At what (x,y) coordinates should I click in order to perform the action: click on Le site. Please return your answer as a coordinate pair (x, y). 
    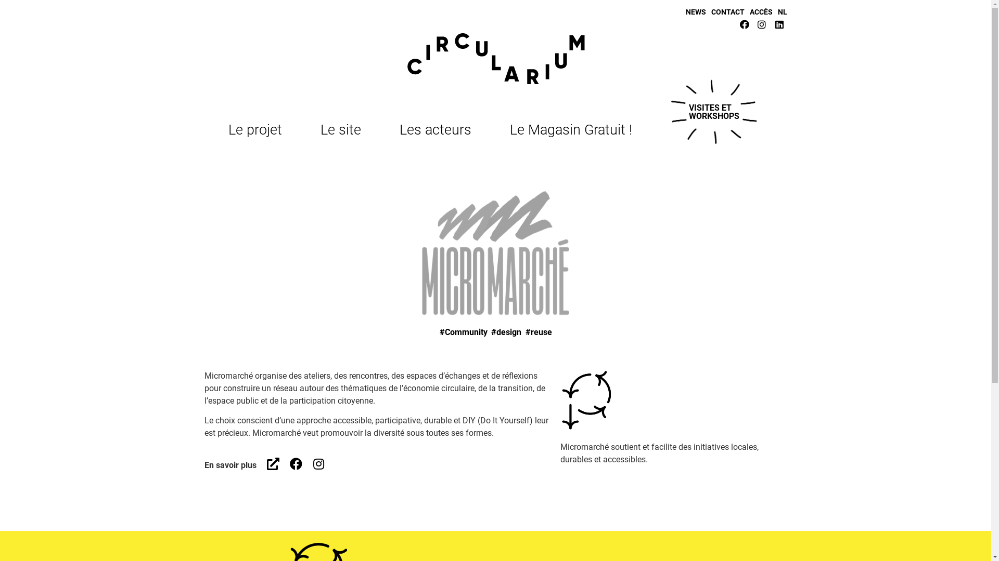
    Looking at the image, I should click on (343, 130).